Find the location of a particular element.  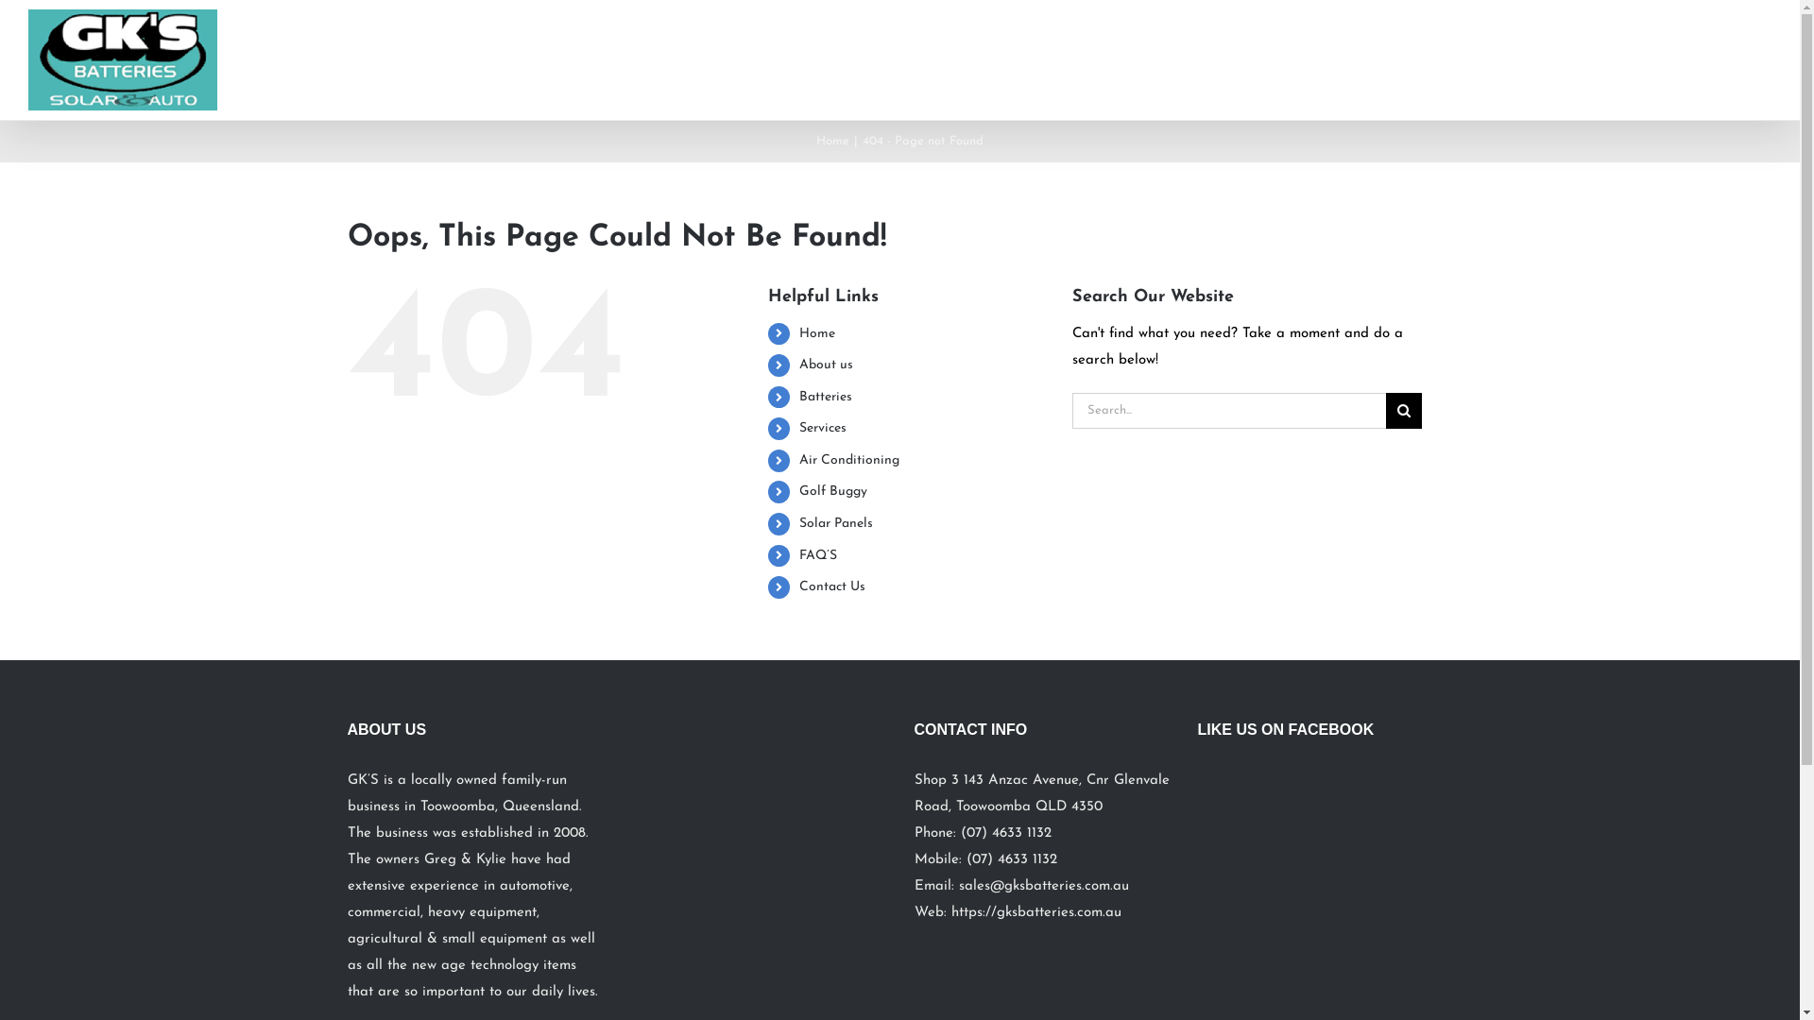

Services is located at coordinates (823, 429).